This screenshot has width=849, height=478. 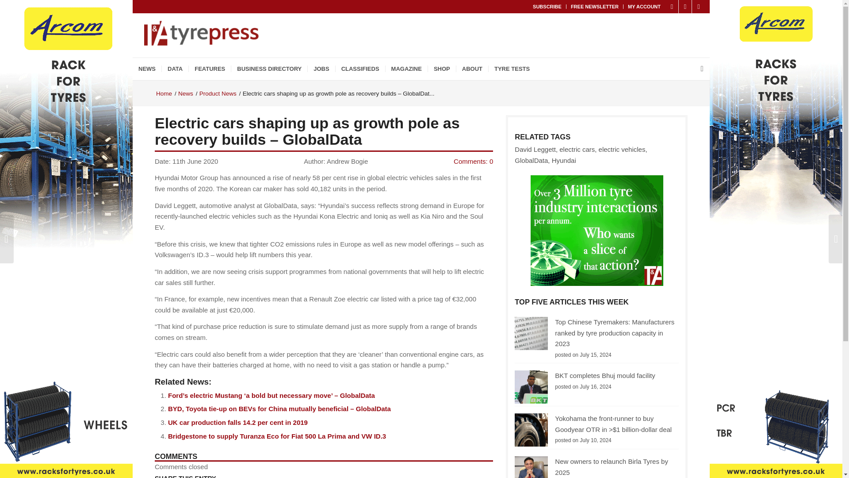 What do you see at coordinates (147, 69) in the screenshot?
I see `NEWS` at bounding box center [147, 69].